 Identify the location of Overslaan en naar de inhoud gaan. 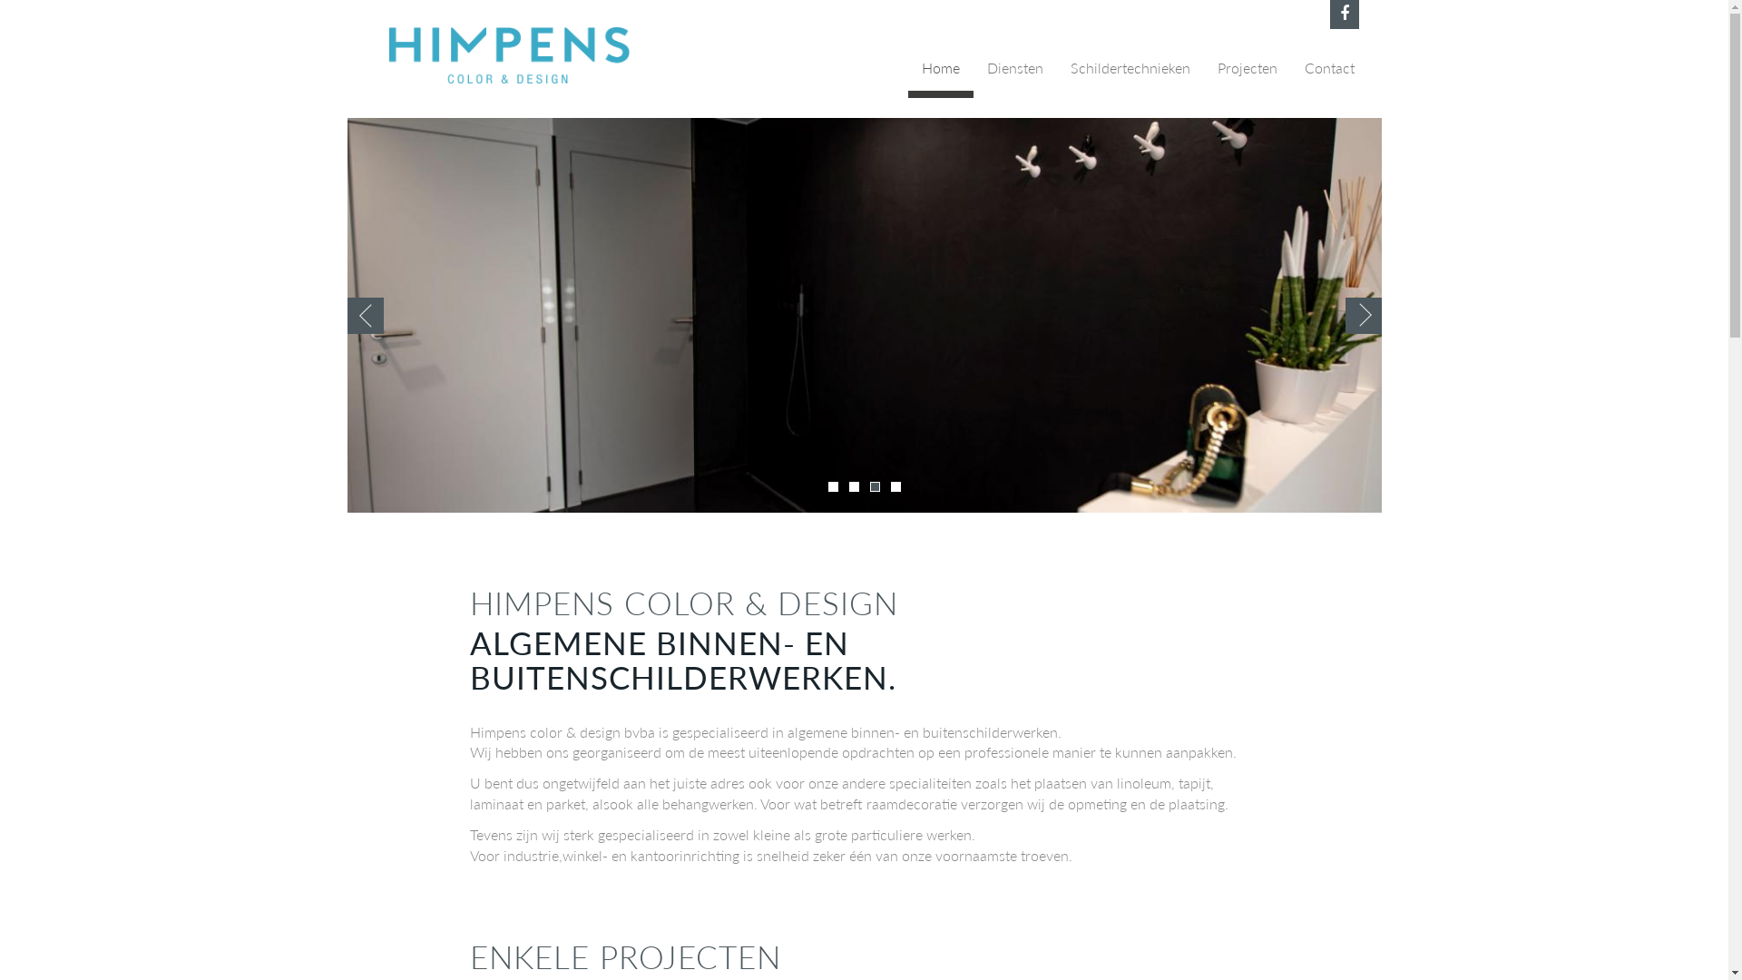
(0, 0).